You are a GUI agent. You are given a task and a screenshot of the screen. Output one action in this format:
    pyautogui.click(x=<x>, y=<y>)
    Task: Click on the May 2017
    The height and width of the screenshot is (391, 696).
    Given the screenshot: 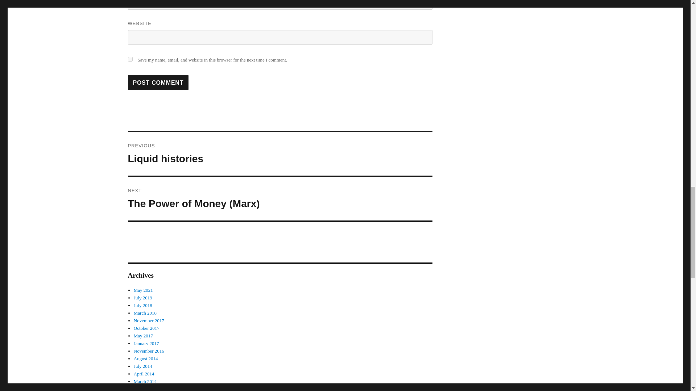 What is the action you would take?
    pyautogui.click(x=143, y=336)
    